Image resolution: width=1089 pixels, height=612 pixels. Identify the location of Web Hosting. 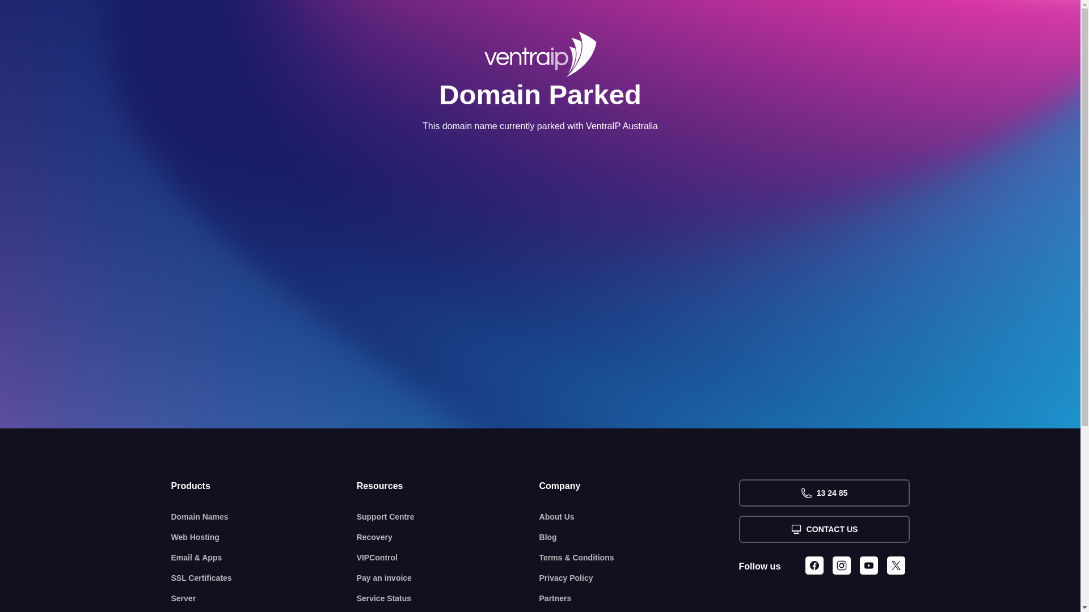
(264, 537).